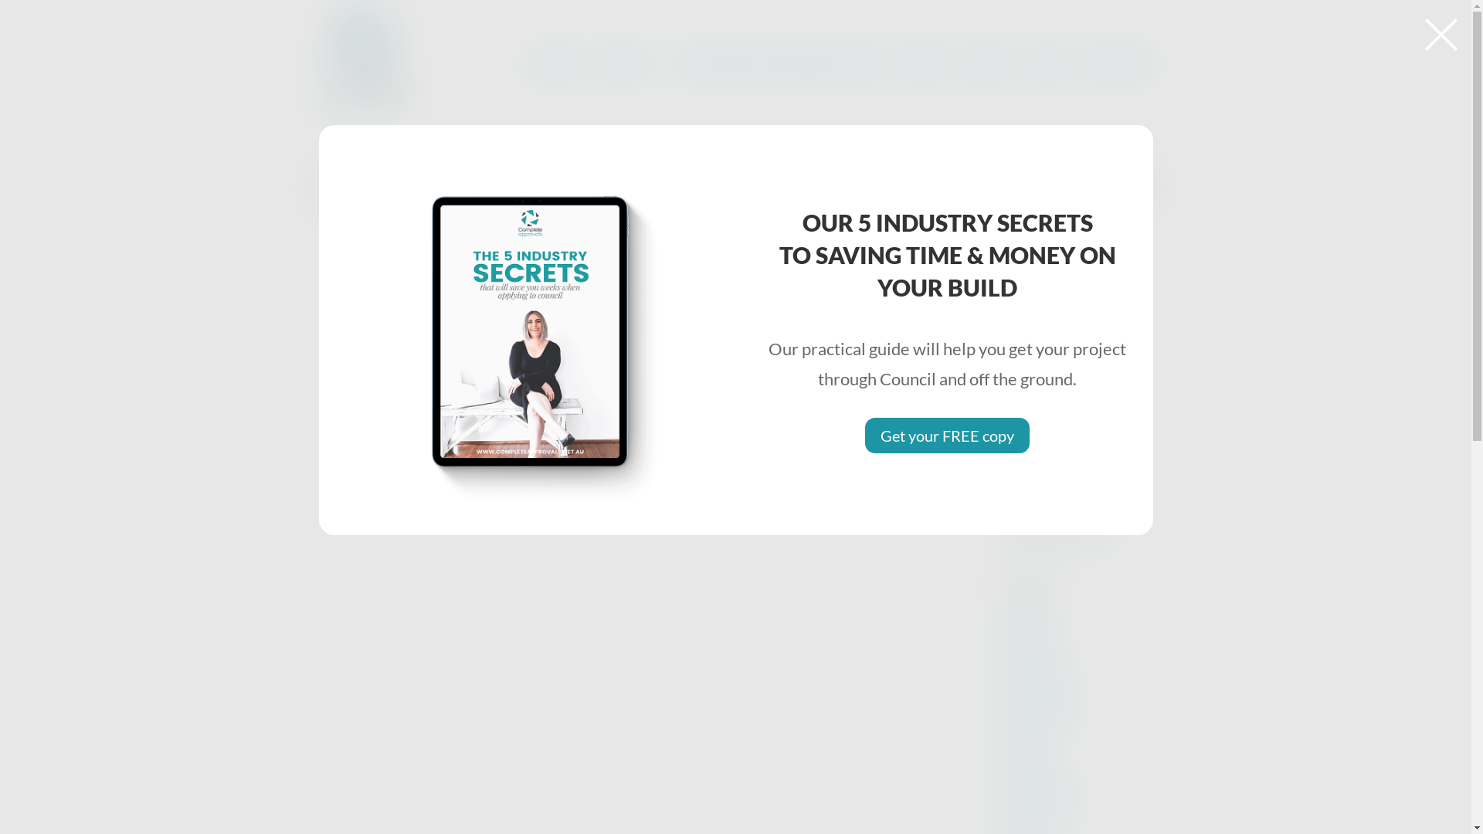 This screenshot has width=1483, height=834. Describe the element at coordinates (1069, 457) in the screenshot. I see `Retrospective Approval` at that location.